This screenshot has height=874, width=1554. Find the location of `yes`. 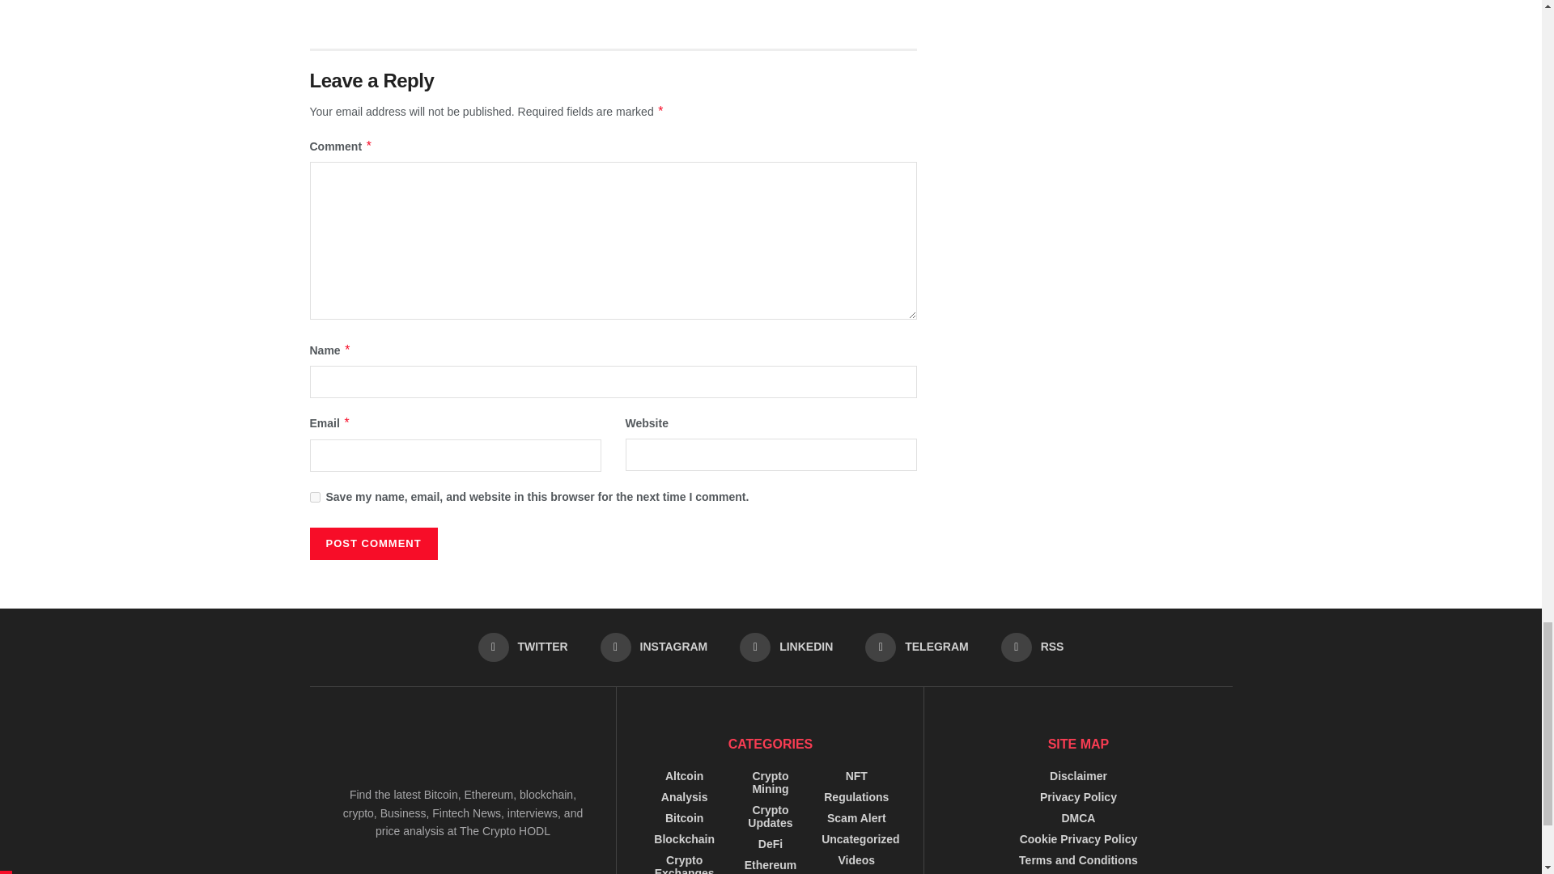

yes is located at coordinates (314, 497).